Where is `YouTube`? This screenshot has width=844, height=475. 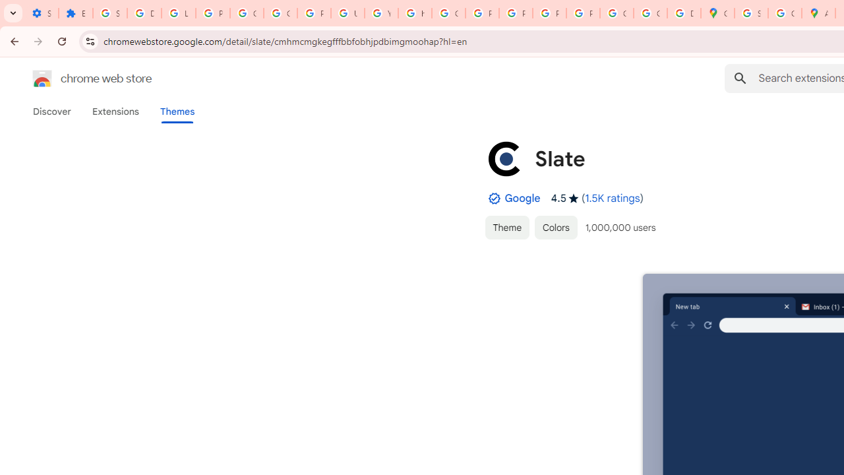
YouTube is located at coordinates (381, 13).